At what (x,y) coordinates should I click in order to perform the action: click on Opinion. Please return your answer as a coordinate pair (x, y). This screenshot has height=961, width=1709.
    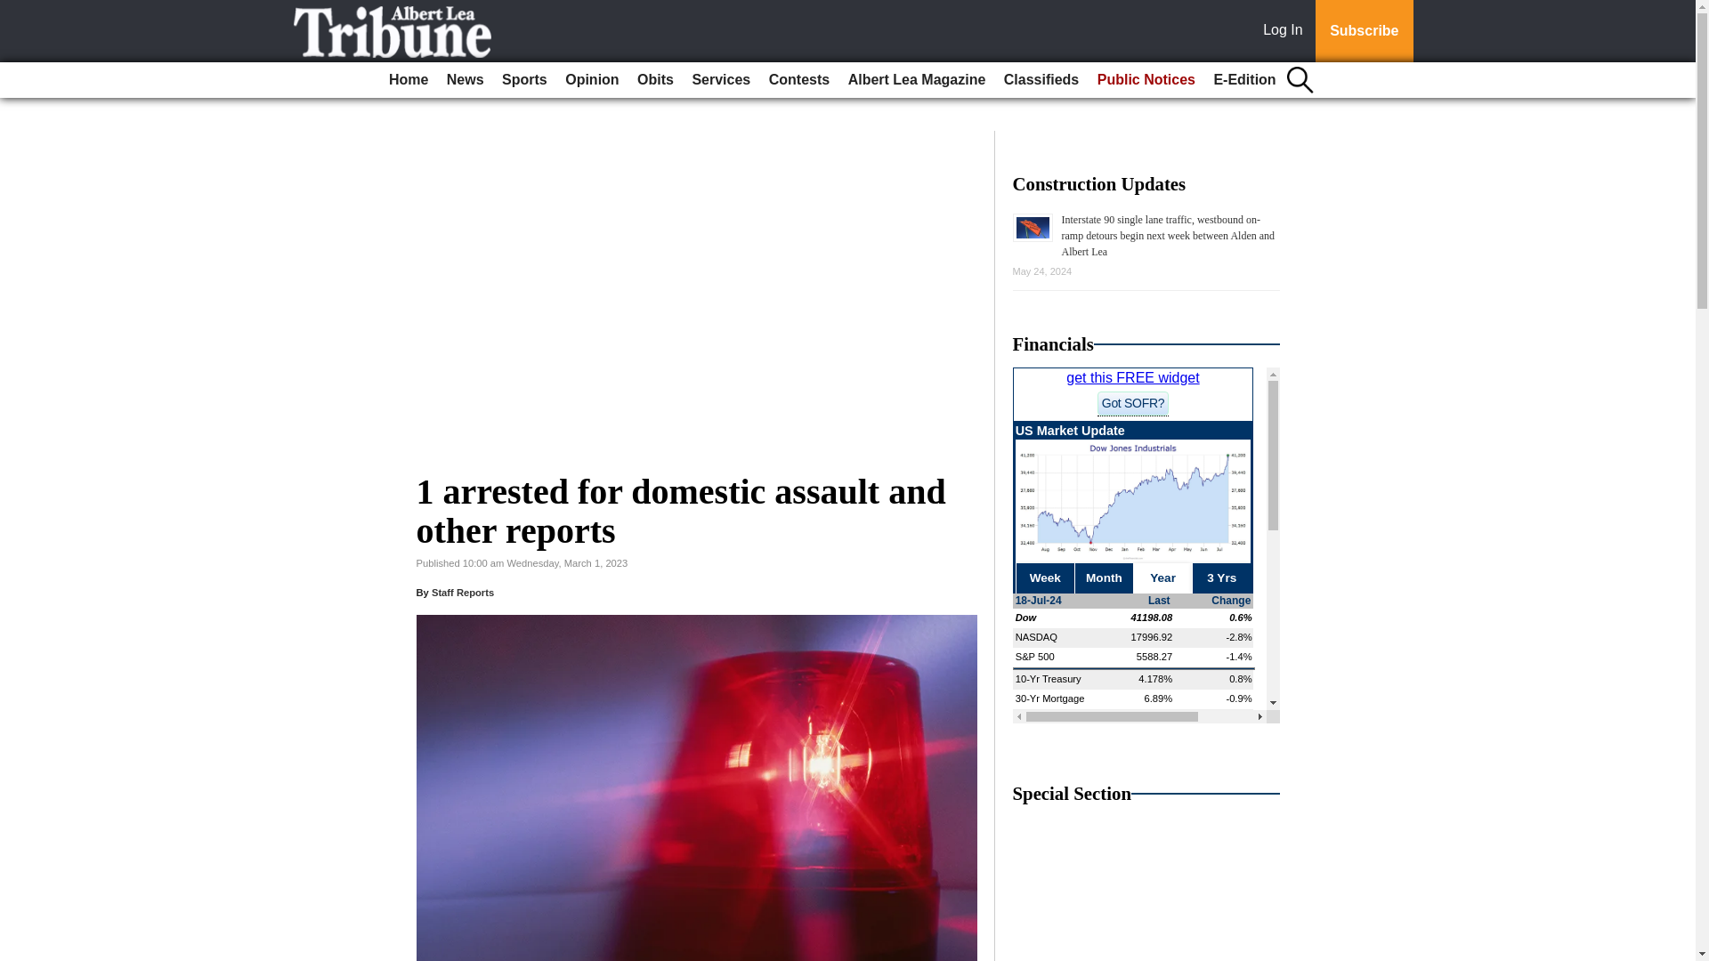
    Looking at the image, I should click on (591, 80).